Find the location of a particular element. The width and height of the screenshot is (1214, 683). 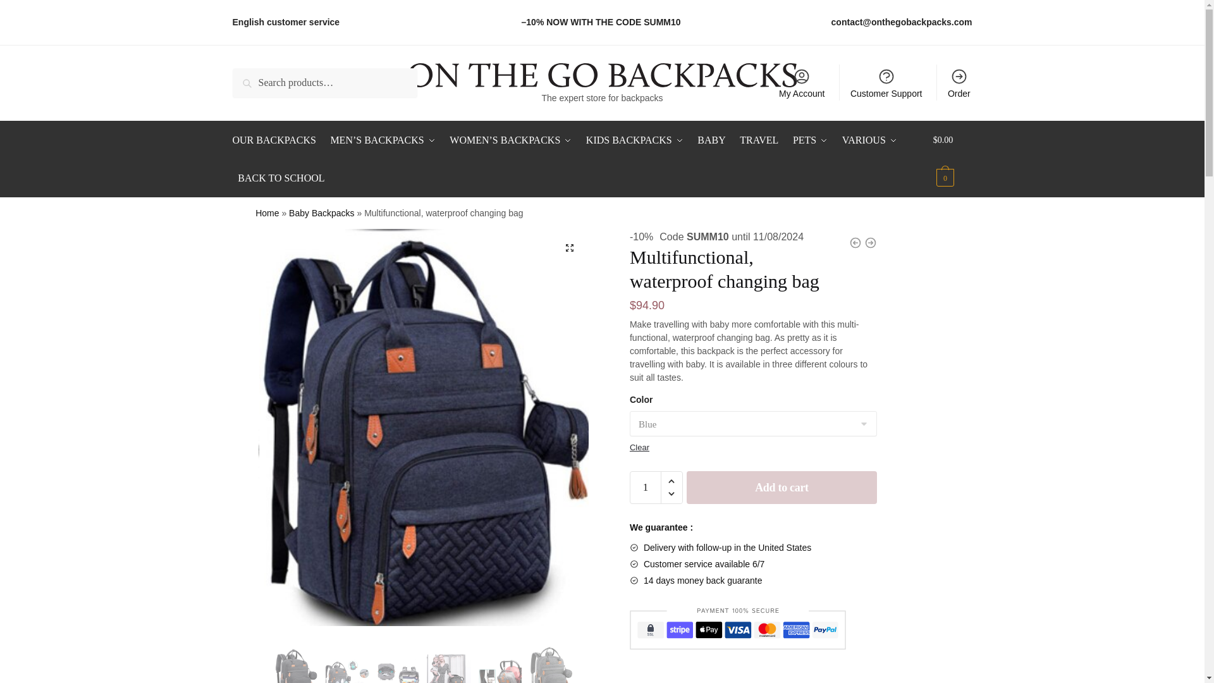

Customer Support is located at coordinates (886, 82).